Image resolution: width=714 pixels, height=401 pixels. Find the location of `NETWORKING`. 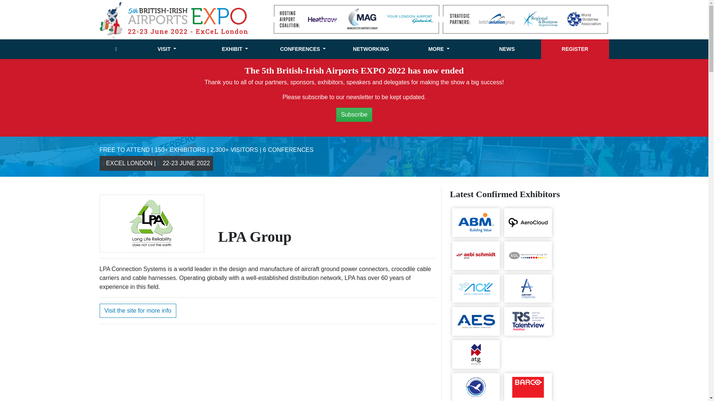

NETWORKING is located at coordinates (371, 49).